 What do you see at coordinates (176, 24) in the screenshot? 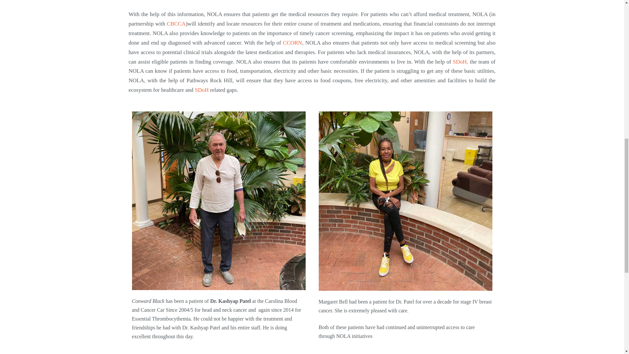
I see `CBCCA` at bounding box center [176, 24].